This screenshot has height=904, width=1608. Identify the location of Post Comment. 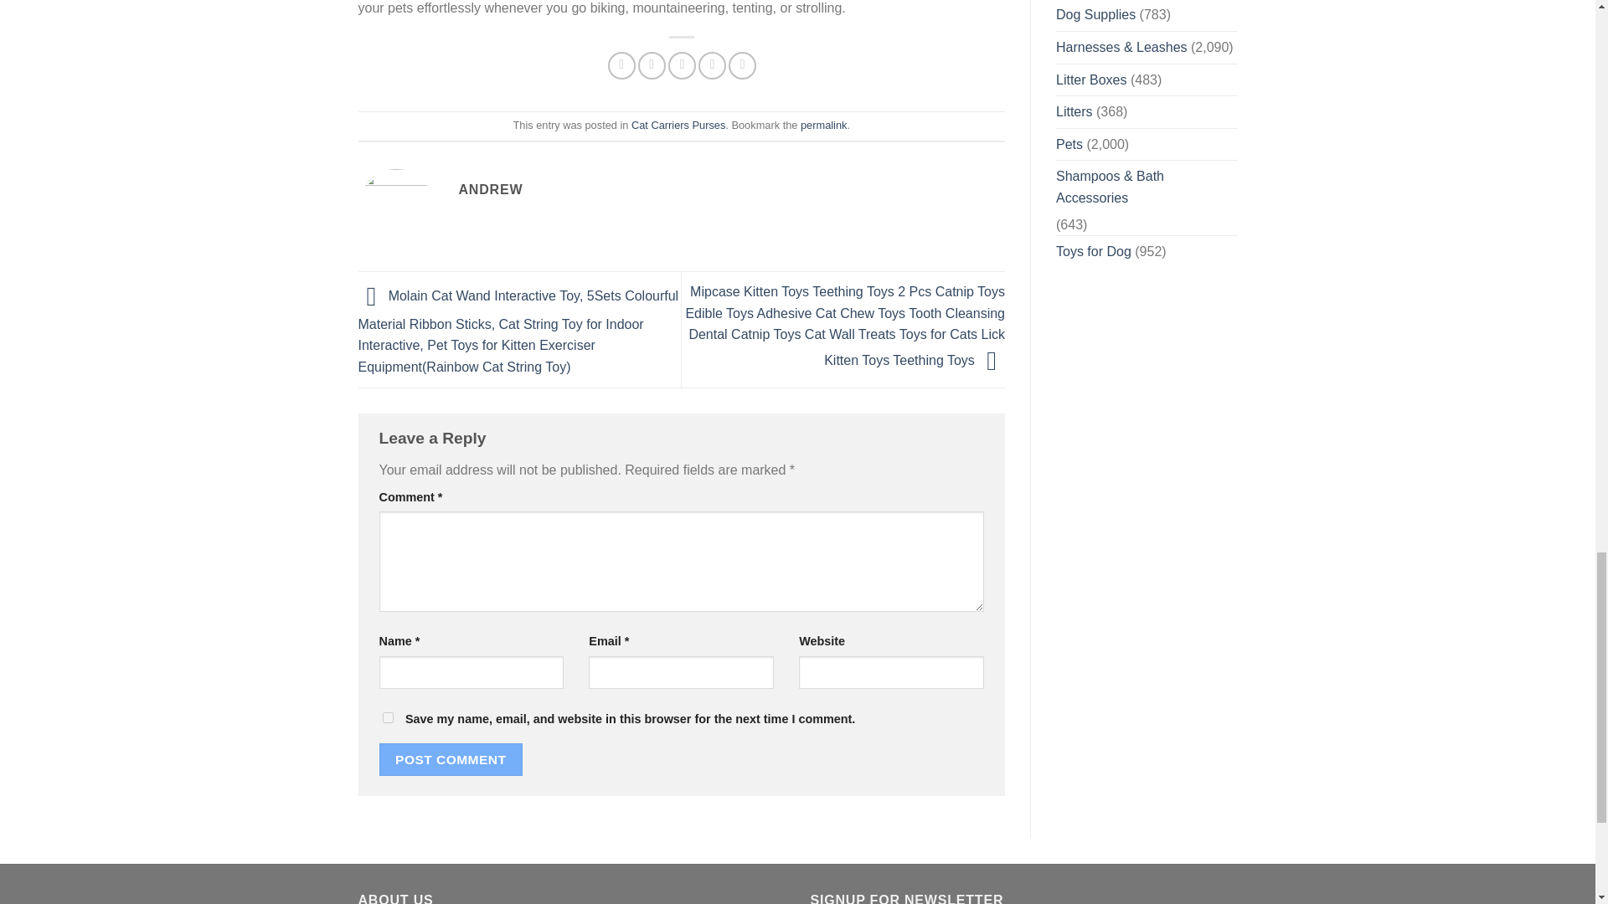
(451, 758).